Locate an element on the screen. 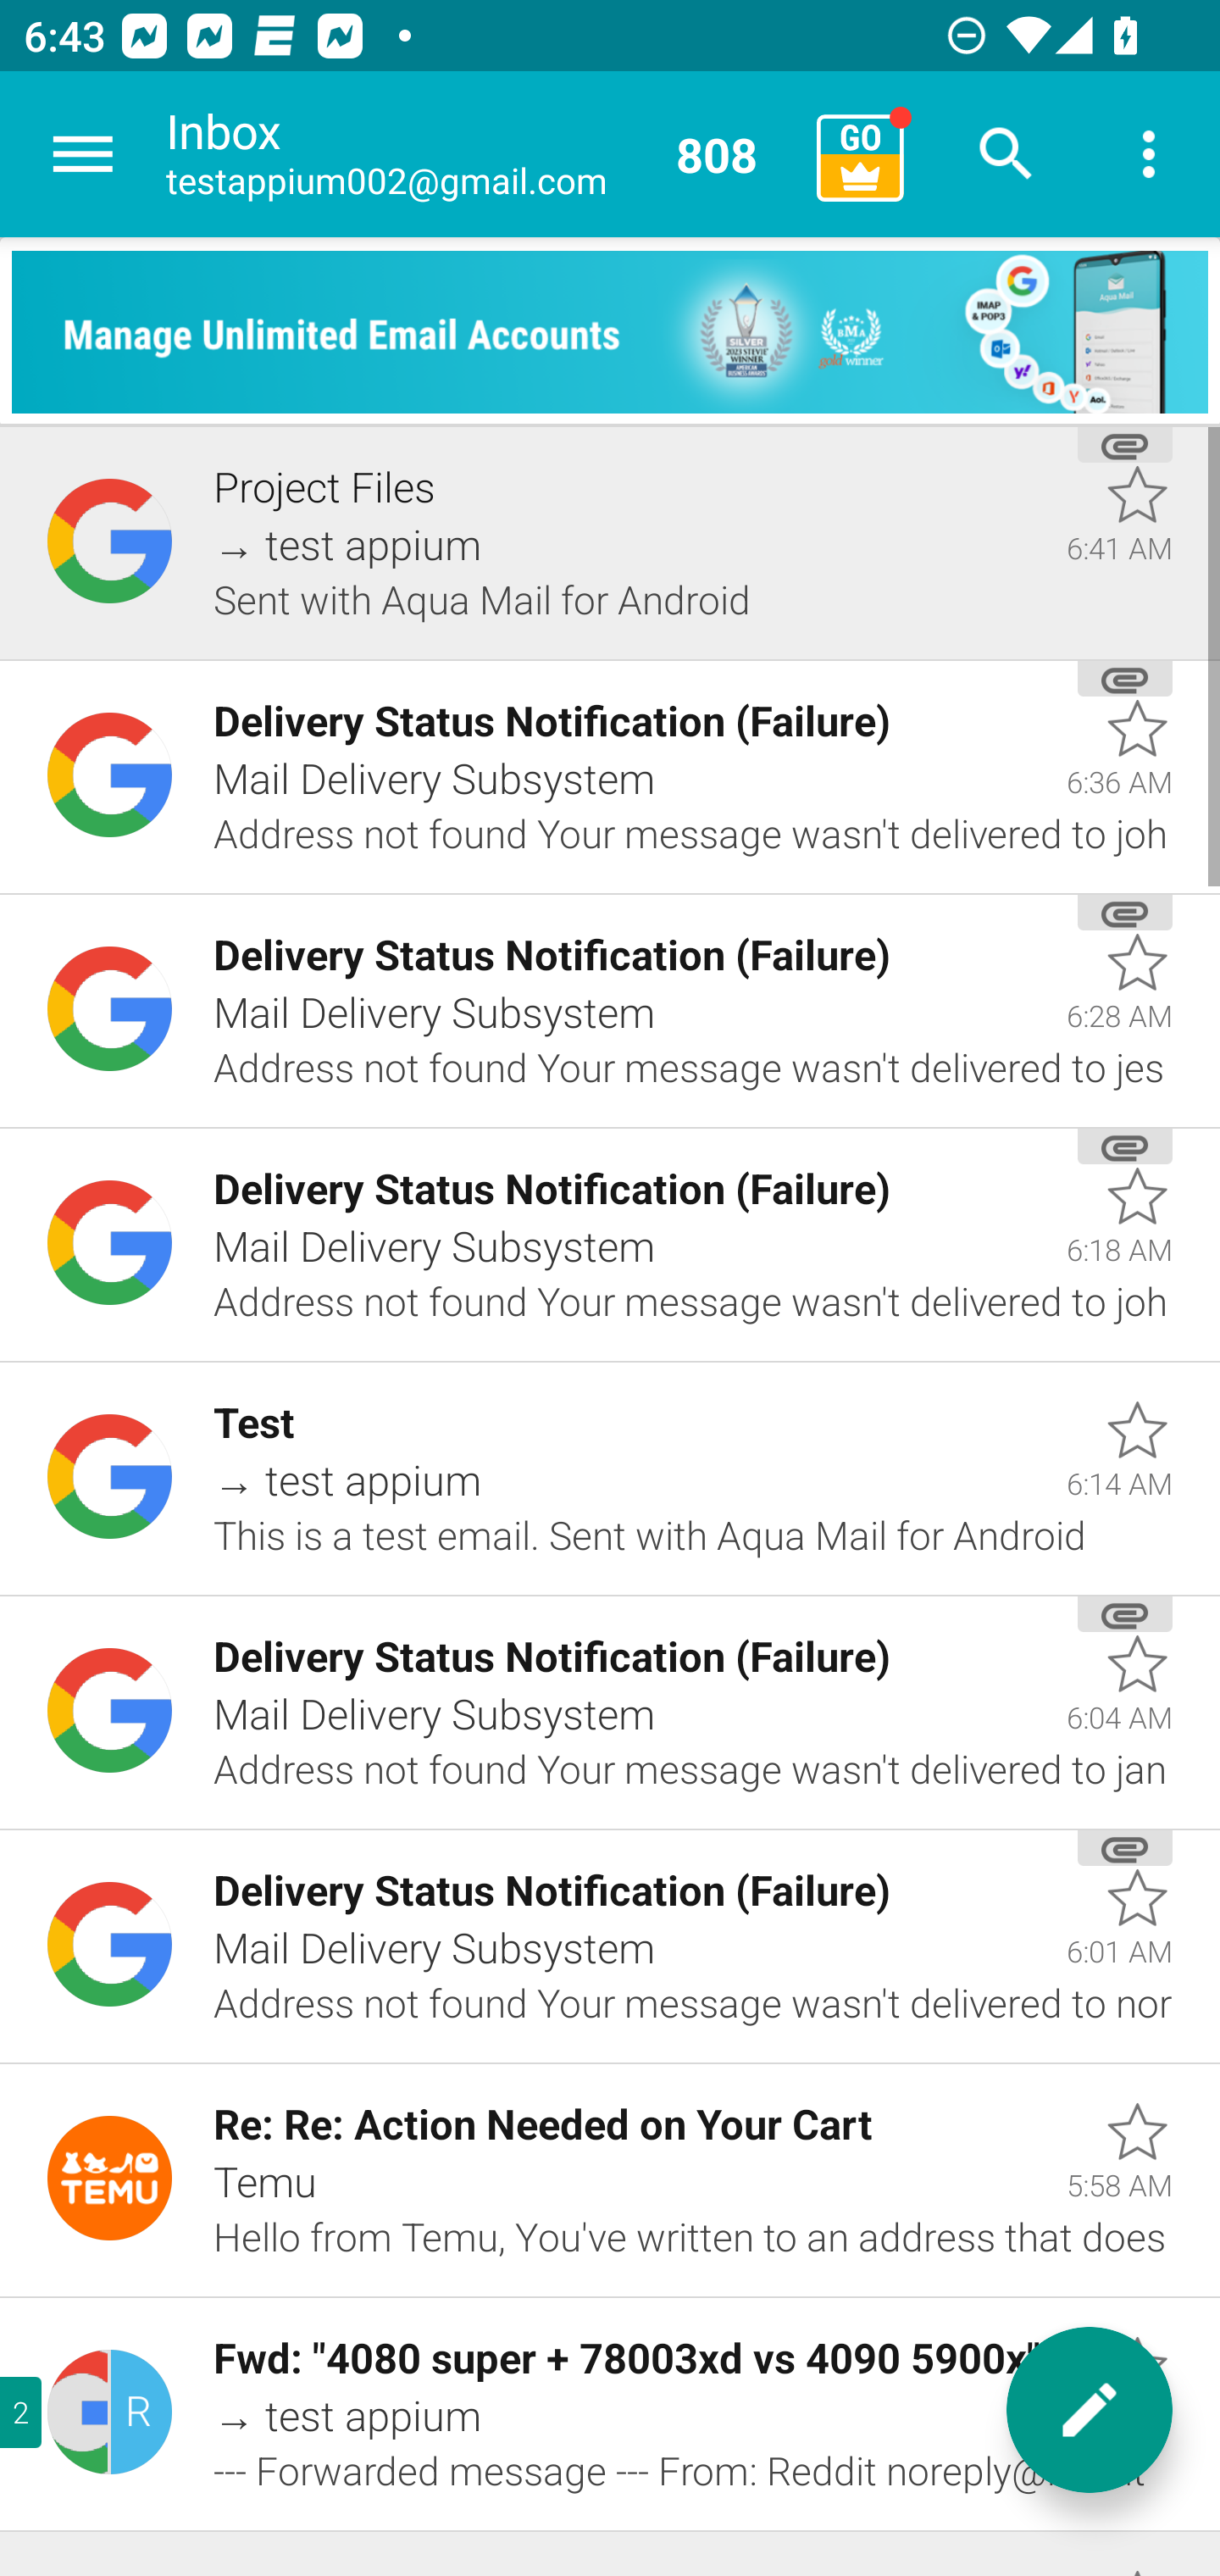 The image size is (1220, 2576). New message is located at coordinates (1090, 2410).